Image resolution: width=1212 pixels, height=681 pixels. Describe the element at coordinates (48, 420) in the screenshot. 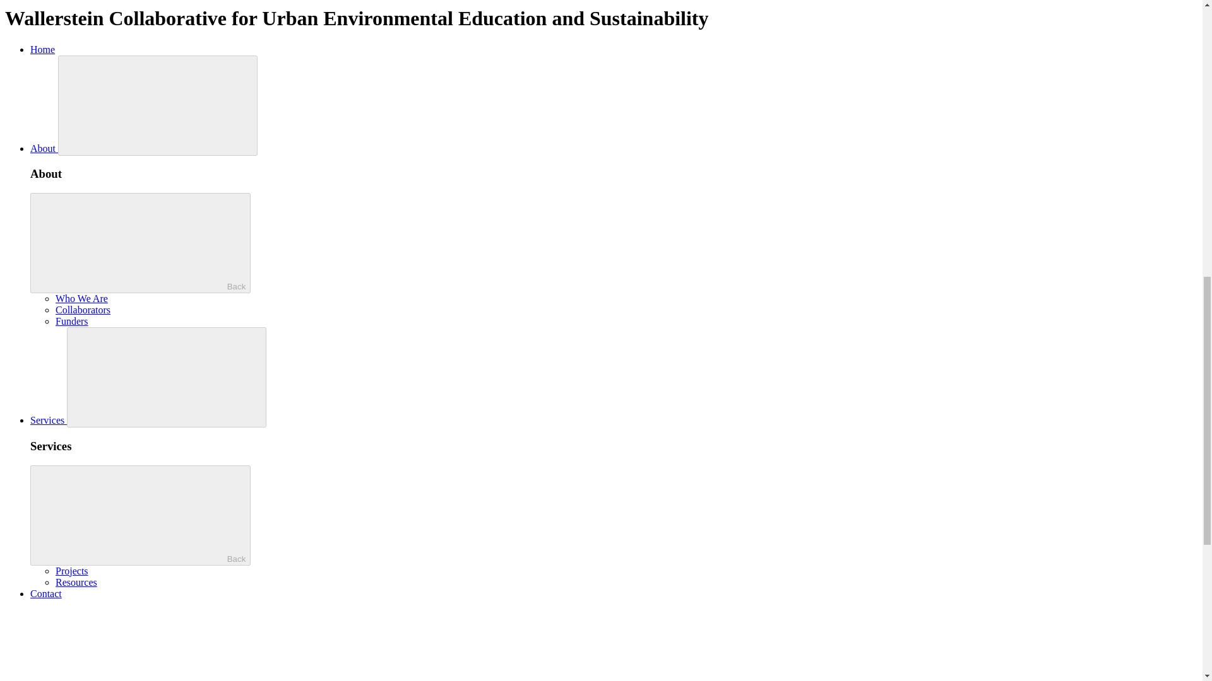

I see `Services` at that location.